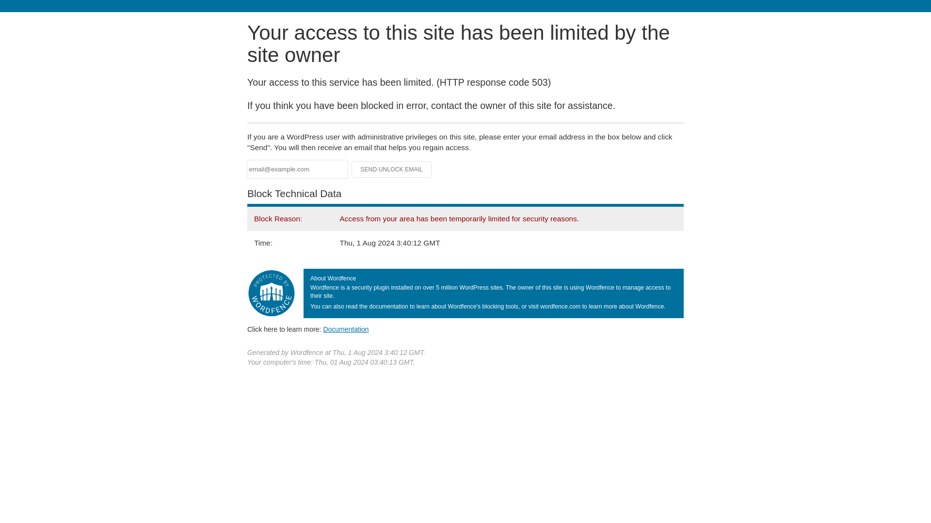  I want to click on Documentation, so click(346, 329).